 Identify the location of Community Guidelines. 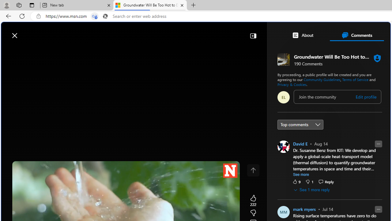
(322, 79).